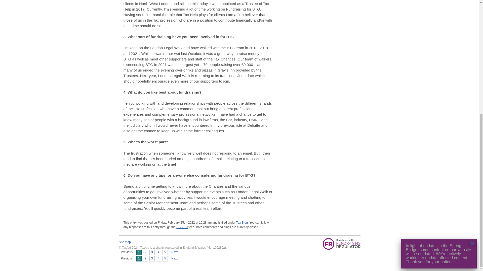  Describe the element at coordinates (158, 258) in the screenshot. I see `4` at that location.